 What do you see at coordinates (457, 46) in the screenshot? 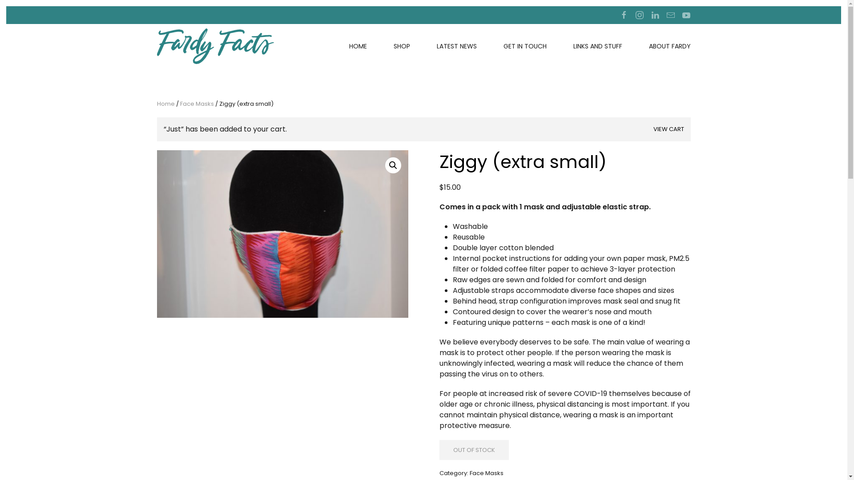
I see `LATEST NEWS` at bounding box center [457, 46].